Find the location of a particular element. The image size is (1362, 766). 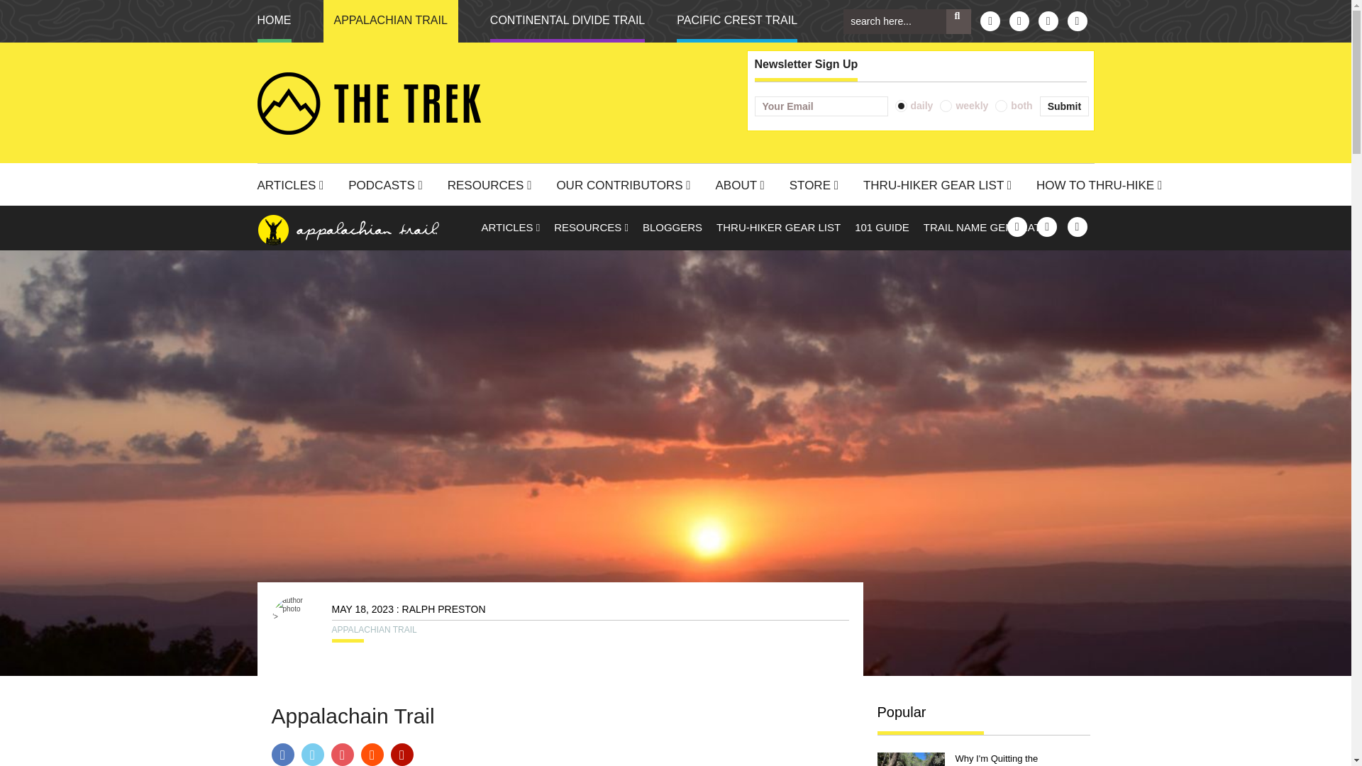

PODCASTS is located at coordinates (390, 187).